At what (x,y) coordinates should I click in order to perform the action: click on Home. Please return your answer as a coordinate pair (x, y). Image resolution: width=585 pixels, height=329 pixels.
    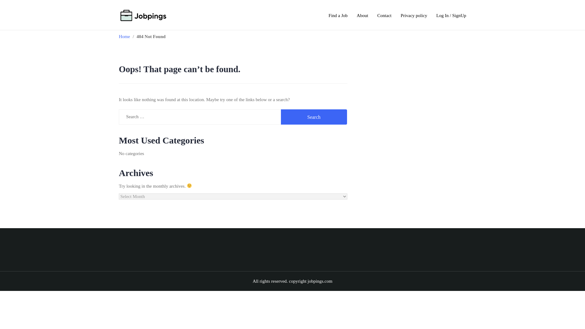
    Looking at the image, I should click on (124, 37).